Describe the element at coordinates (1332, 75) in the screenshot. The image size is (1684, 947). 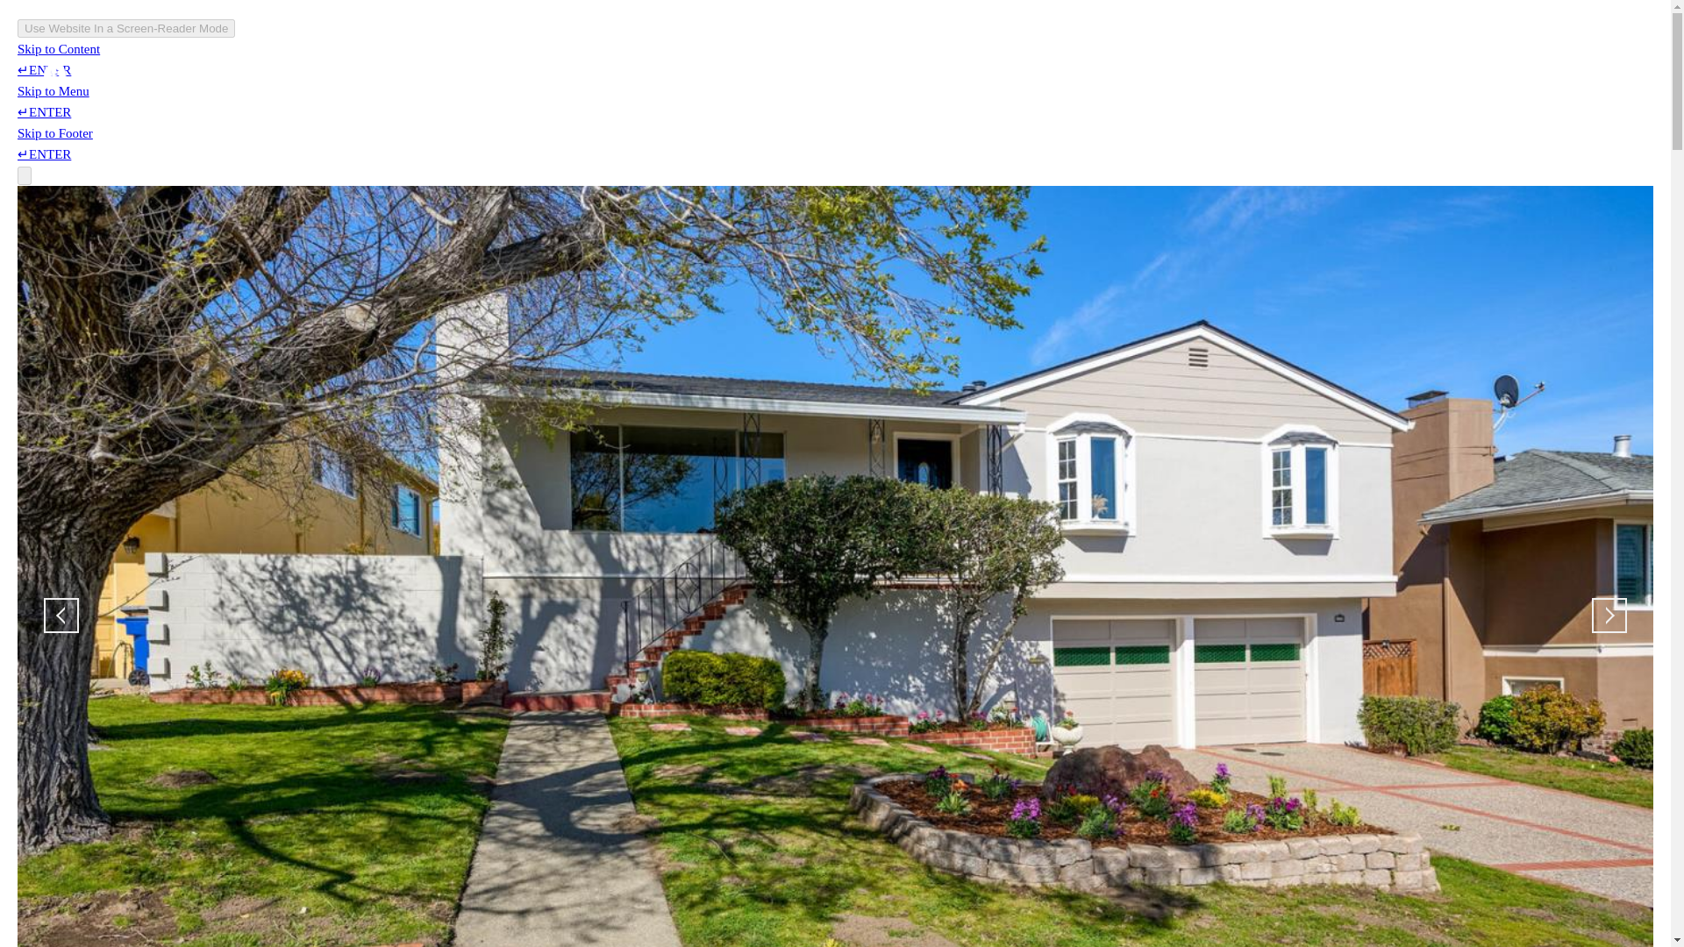
I see `SCHEDULE A CALL` at that location.